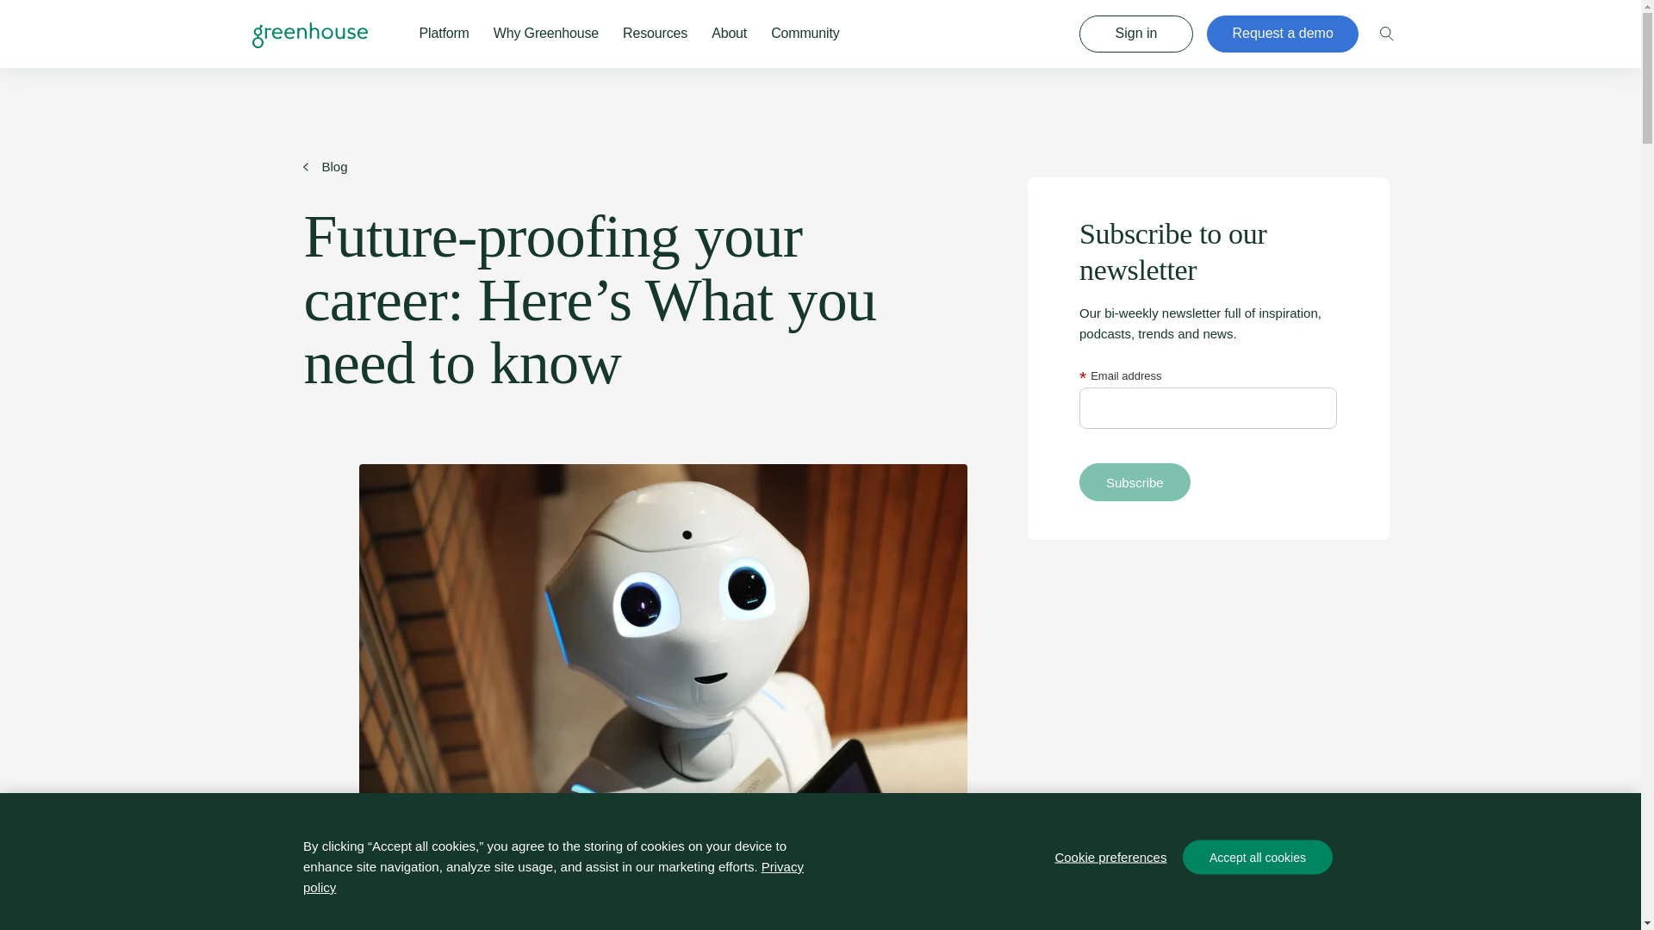  Describe the element at coordinates (655, 33) in the screenshot. I see `Greenhouse Home Link` at that location.